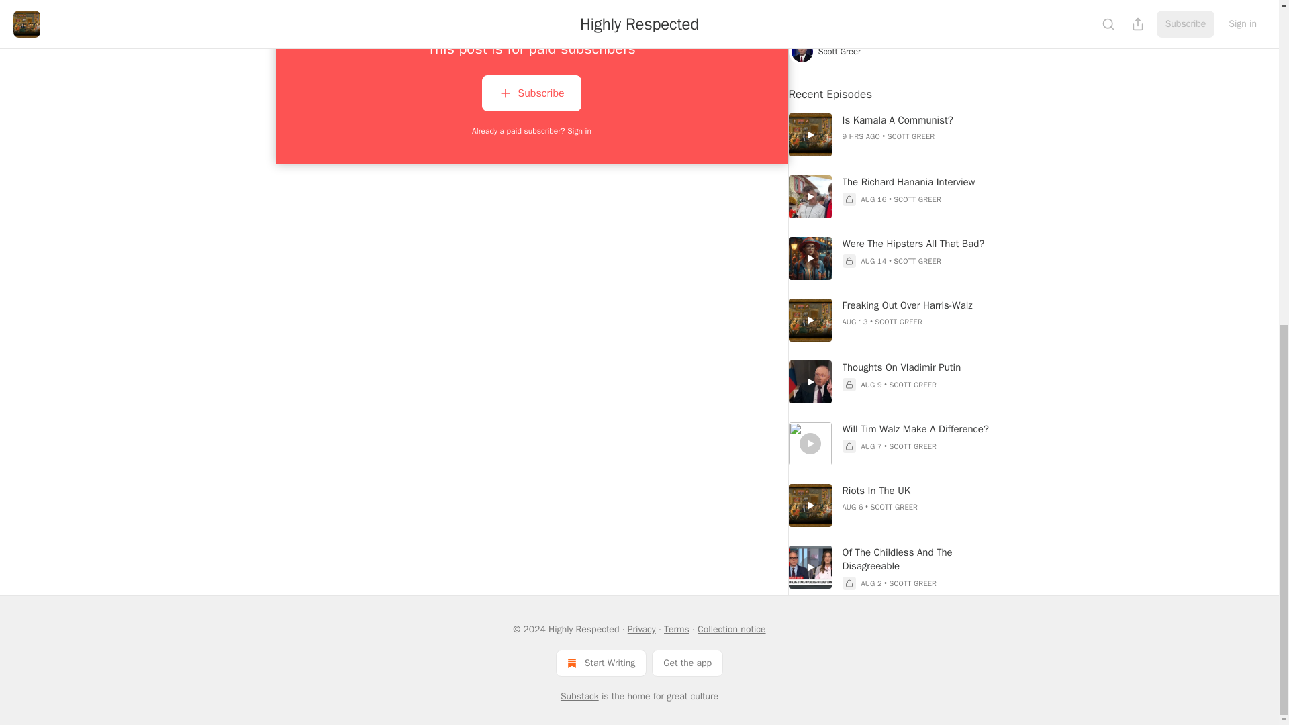 This screenshot has width=1289, height=725. I want to click on The Richard Hanania Interview, so click(922, 181).